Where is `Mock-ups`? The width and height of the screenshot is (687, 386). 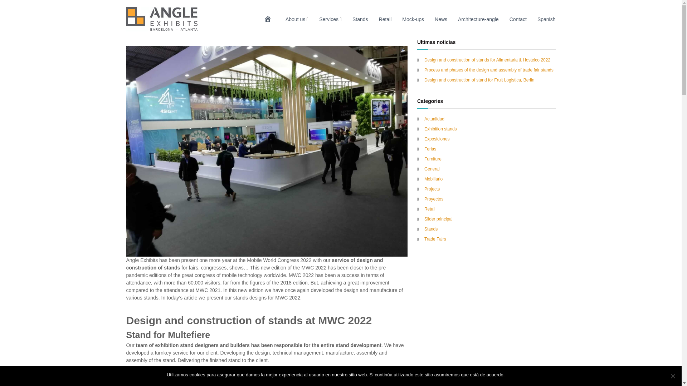
Mock-ups is located at coordinates (413, 19).